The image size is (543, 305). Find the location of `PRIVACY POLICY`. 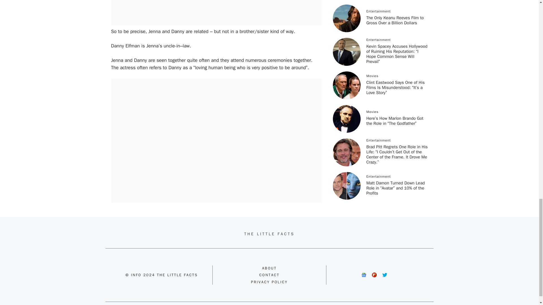

PRIVACY POLICY is located at coordinates (269, 282).